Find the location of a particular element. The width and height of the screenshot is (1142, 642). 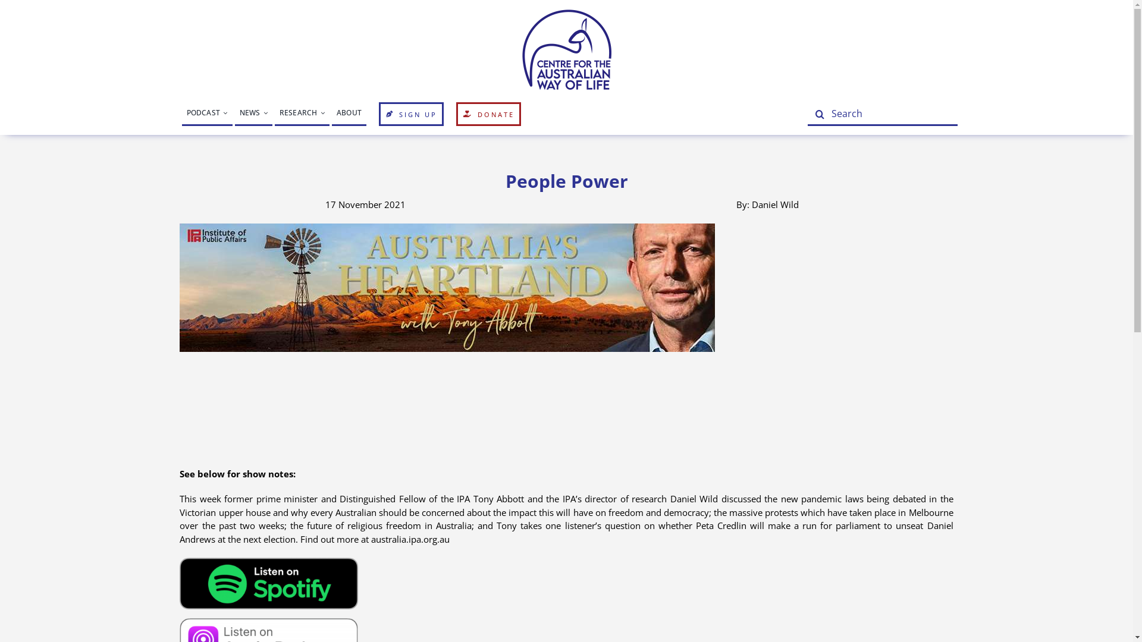

ABOUT is located at coordinates (349, 114).